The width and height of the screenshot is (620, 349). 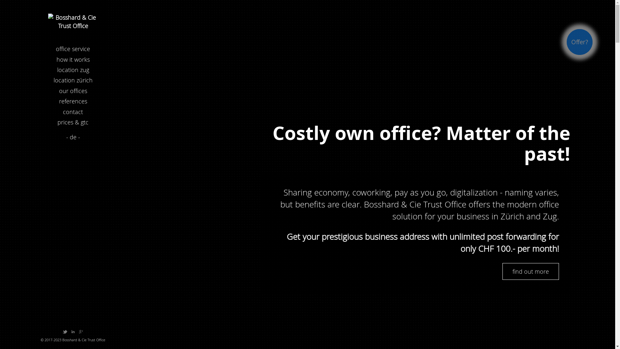 What do you see at coordinates (73, 122) in the screenshot?
I see `prices & gtc` at bounding box center [73, 122].